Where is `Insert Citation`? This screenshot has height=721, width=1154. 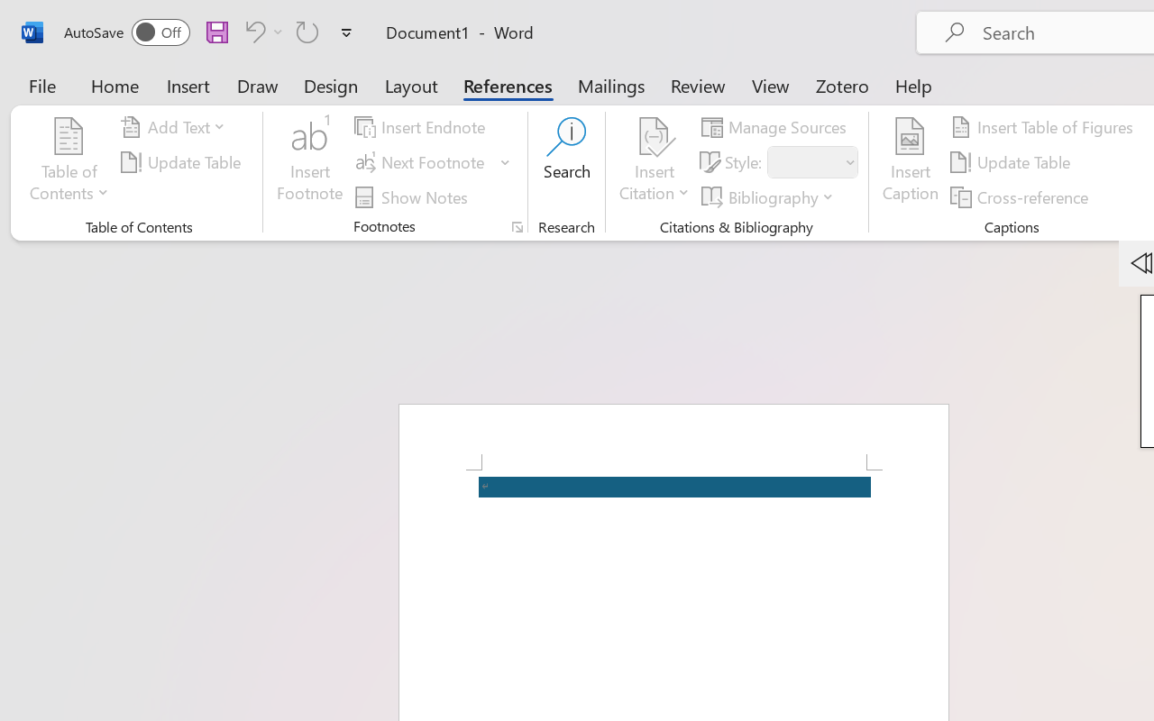 Insert Citation is located at coordinates (655, 162).